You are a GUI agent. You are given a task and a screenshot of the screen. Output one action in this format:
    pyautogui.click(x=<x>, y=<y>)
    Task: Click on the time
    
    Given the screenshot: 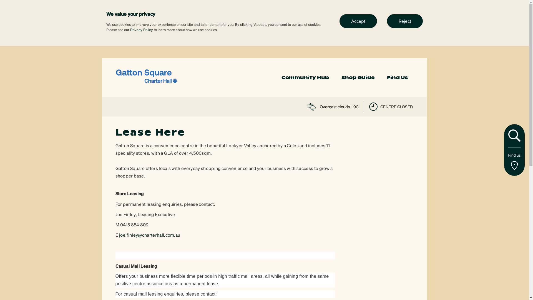 What is the action you would take?
    pyautogui.click(x=373, y=107)
    